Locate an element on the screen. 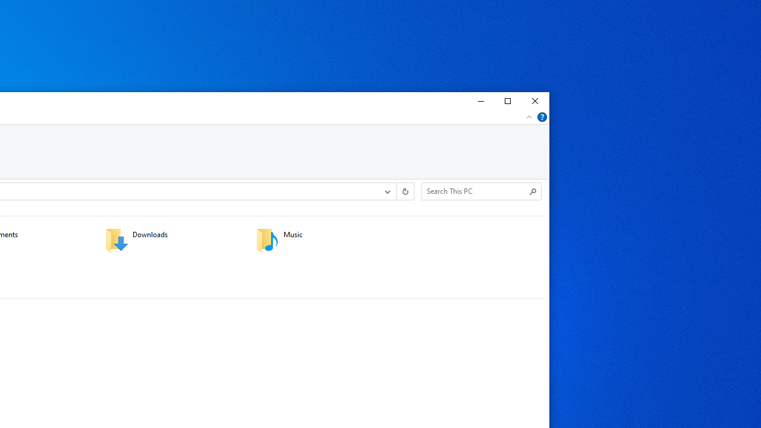 The height and width of the screenshot is (428, 761). Search Box is located at coordinates (476, 191).